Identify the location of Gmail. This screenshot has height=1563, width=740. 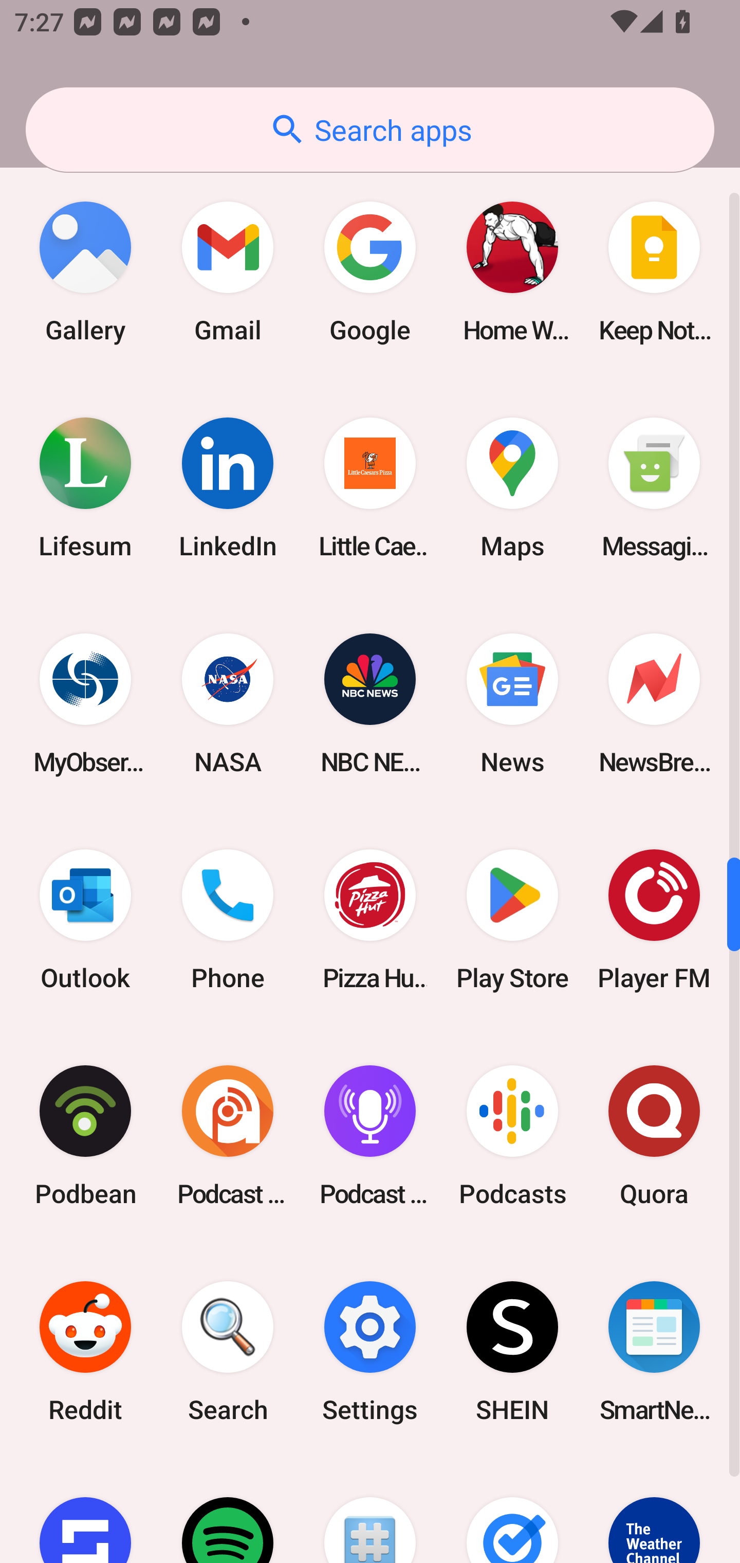
(228, 271).